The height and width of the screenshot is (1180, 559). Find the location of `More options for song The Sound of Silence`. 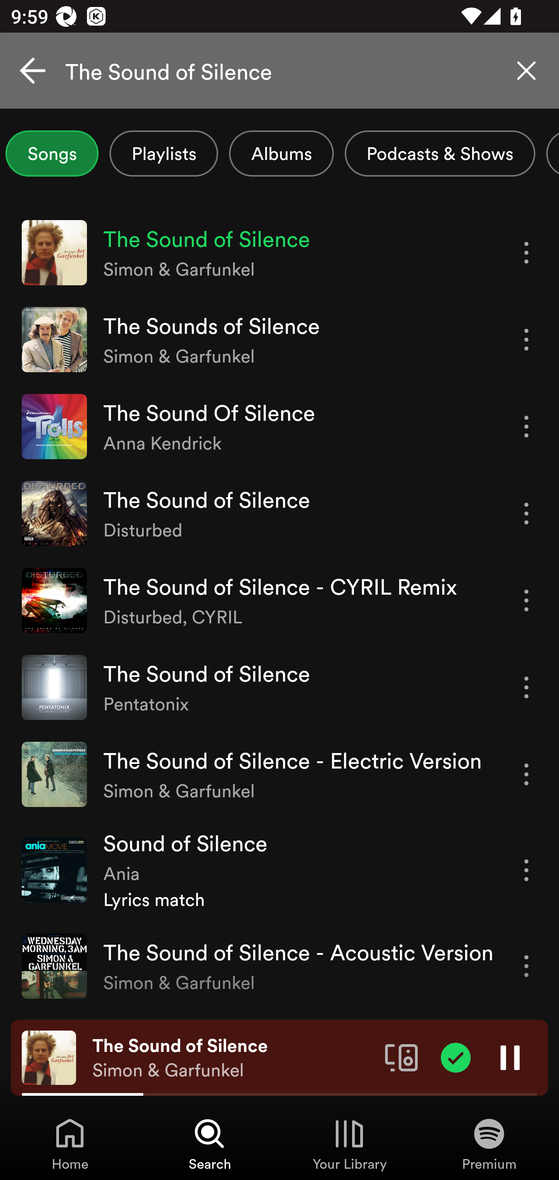

More options for song The Sound of Silence is located at coordinates (526, 253).